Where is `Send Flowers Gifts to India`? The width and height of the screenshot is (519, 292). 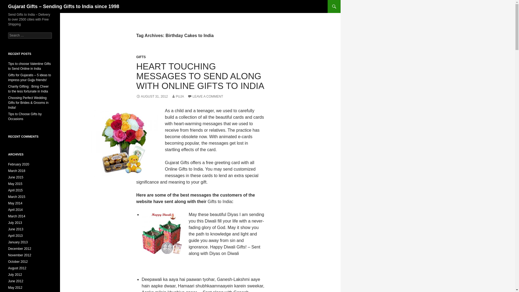 Send Flowers Gifts to India is located at coordinates (124, 143).